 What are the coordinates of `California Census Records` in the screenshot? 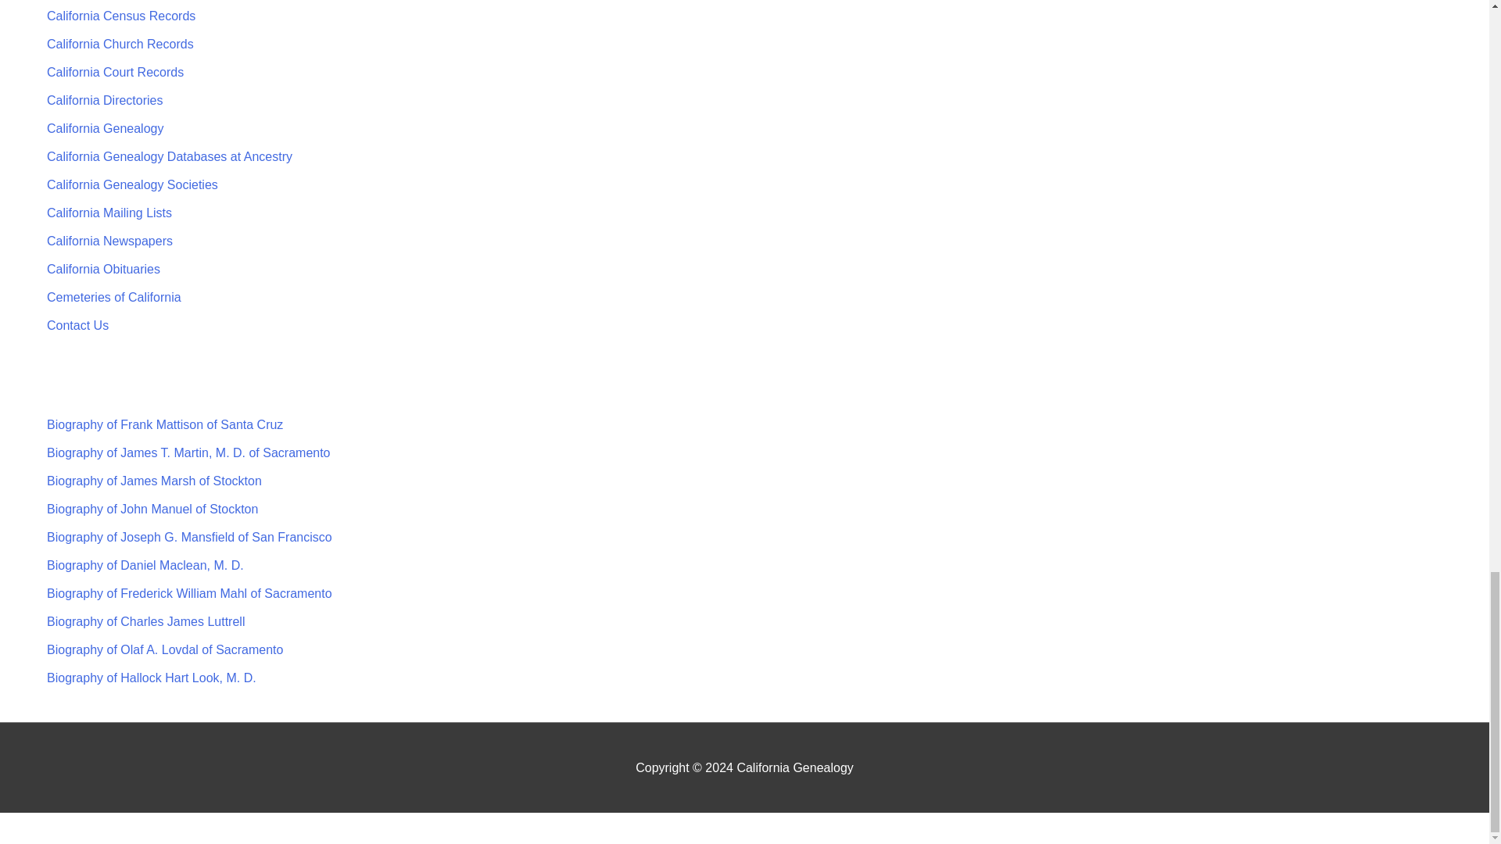 It's located at (120, 16).